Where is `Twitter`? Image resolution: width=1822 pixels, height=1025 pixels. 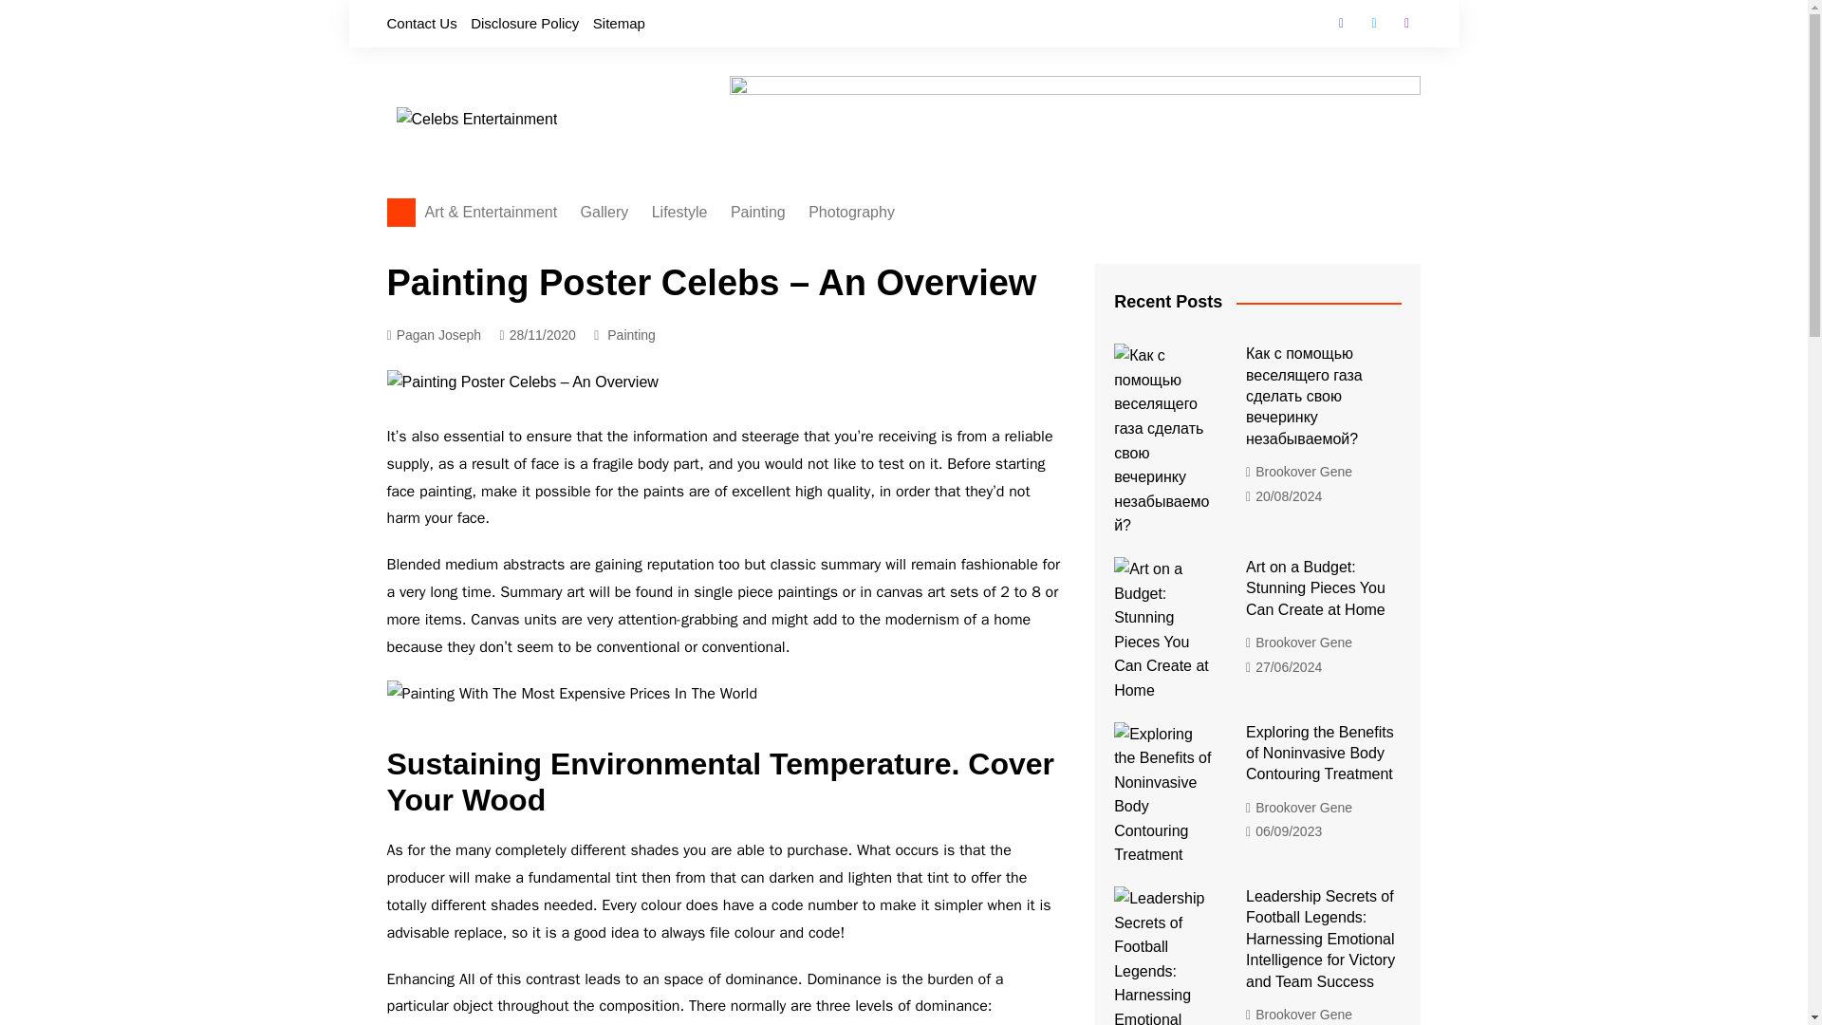 Twitter is located at coordinates (1374, 23).